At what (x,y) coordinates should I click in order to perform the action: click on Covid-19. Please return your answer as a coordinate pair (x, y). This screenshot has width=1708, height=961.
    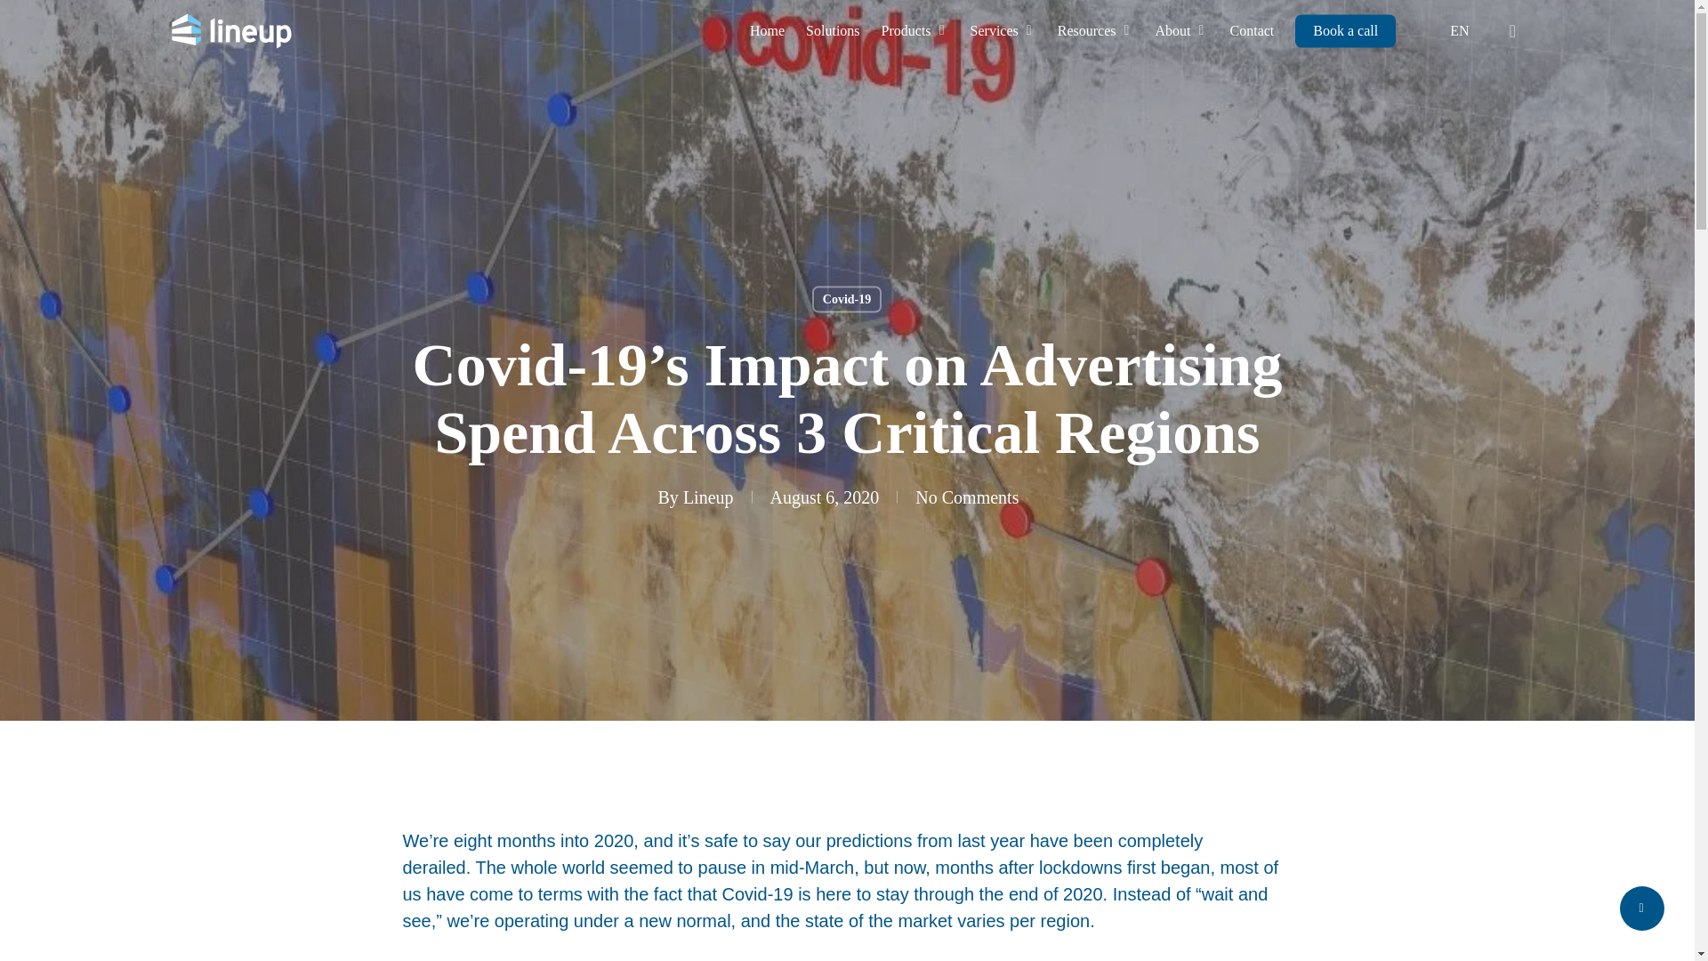
    Looking at the image, I should click on (847, 299).